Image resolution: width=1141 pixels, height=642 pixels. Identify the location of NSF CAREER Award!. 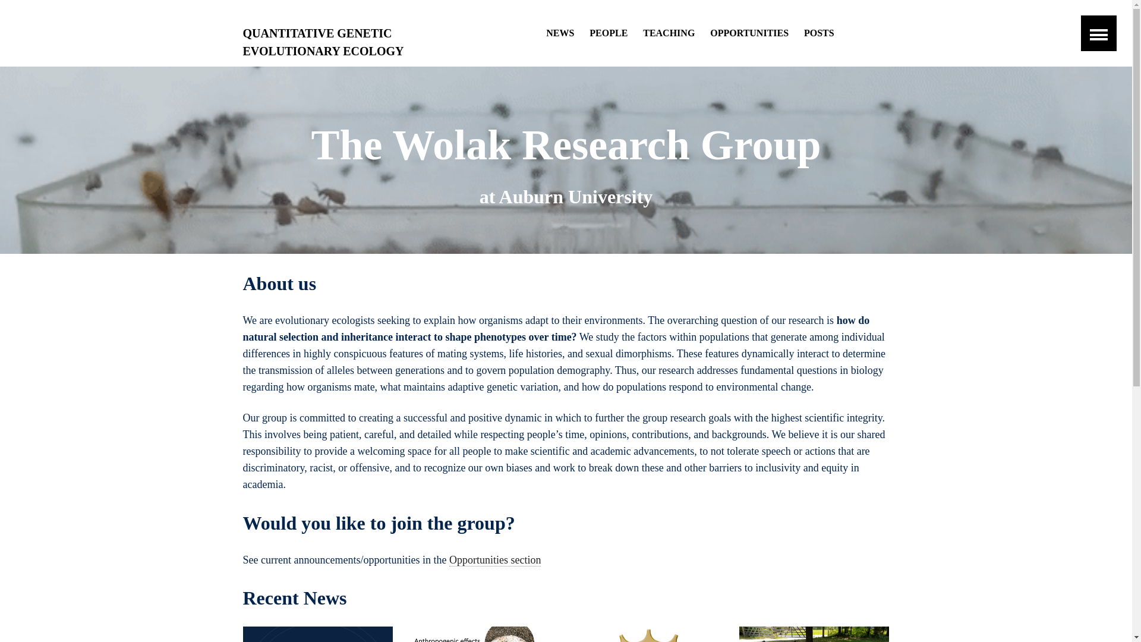
(648, 634).